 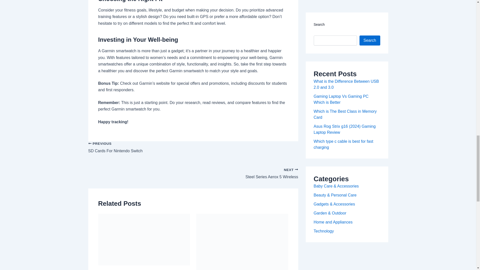 I want to click on Steel Series Aerox 5 Wireless, so click(x=193, y=171).